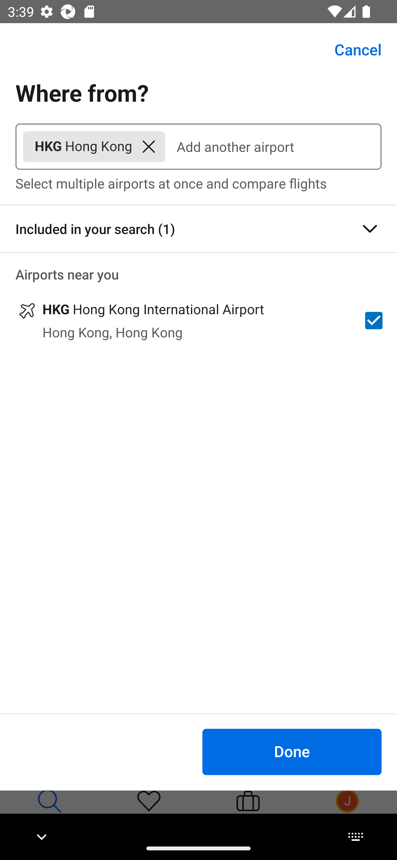 This screenshot has width=397, height=860. Describe the element at coordinates (292, 751) in the screenshot. I see `Done` at that location.